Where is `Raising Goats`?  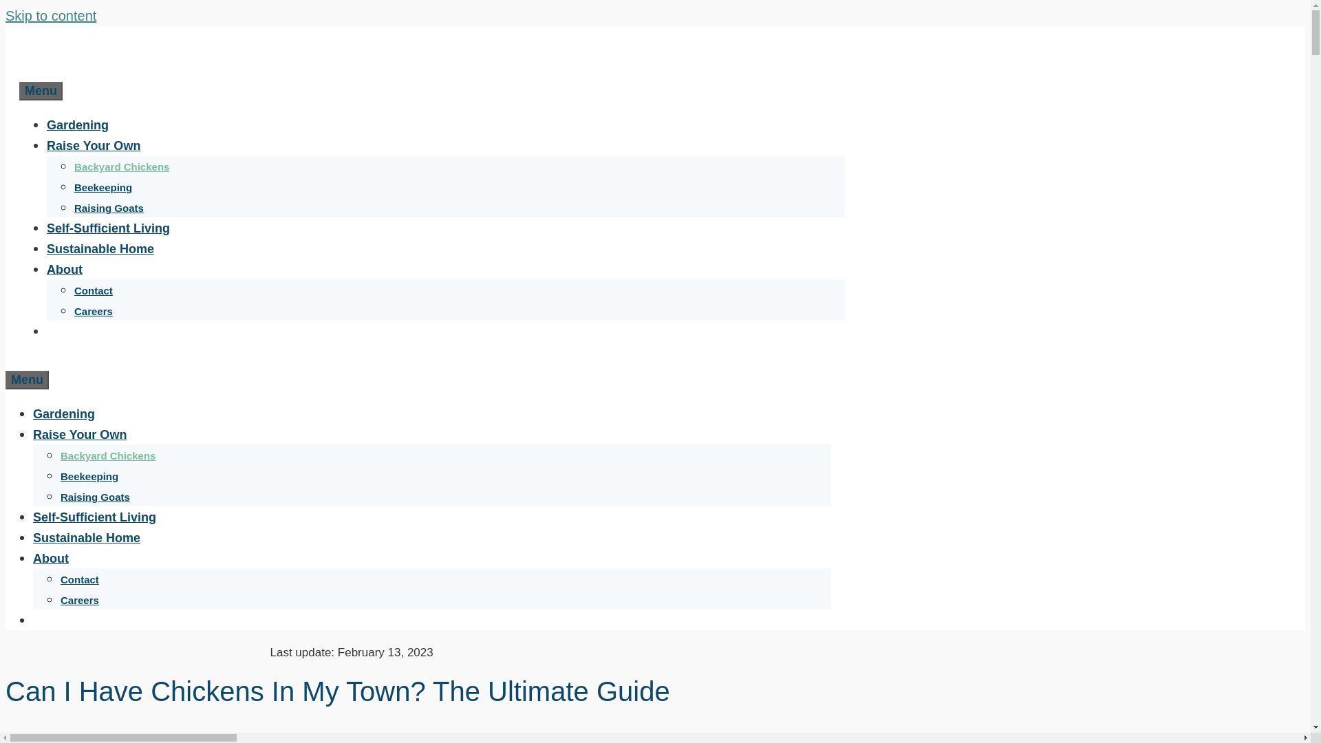 Raising Goats is located at coordinates (95, 497).